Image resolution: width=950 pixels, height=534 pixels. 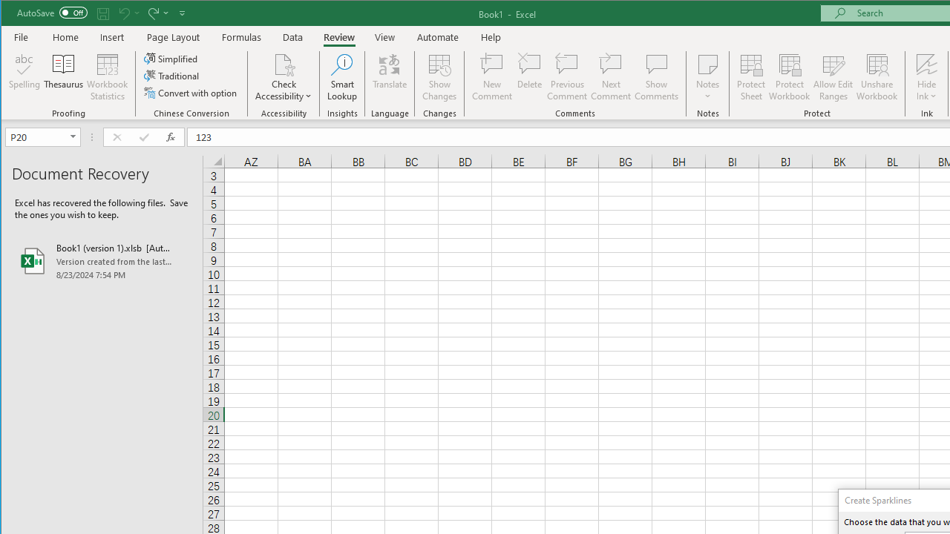 I want to click on Open, so click(x=74, y=136).